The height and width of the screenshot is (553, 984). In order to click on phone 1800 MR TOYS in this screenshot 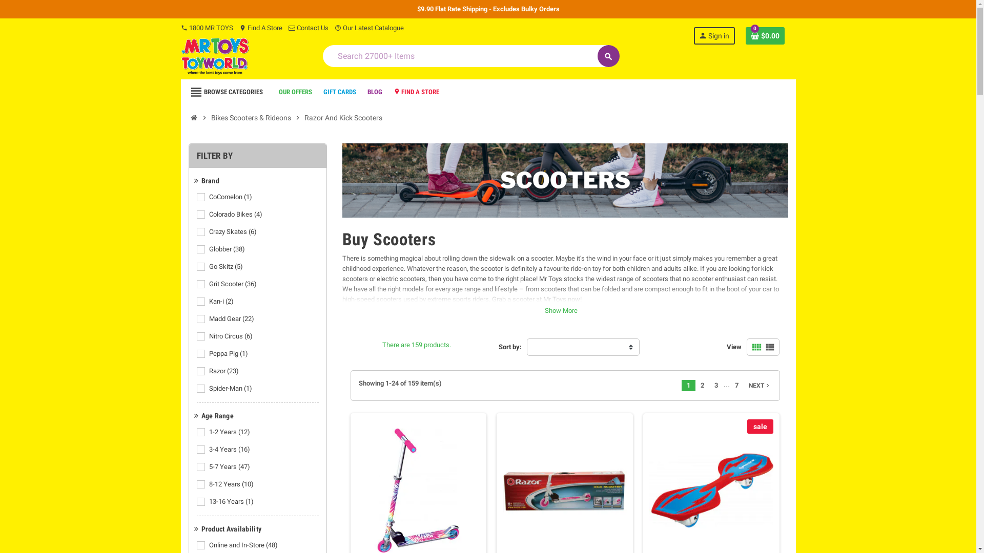, I will do `click(207, 28)`.